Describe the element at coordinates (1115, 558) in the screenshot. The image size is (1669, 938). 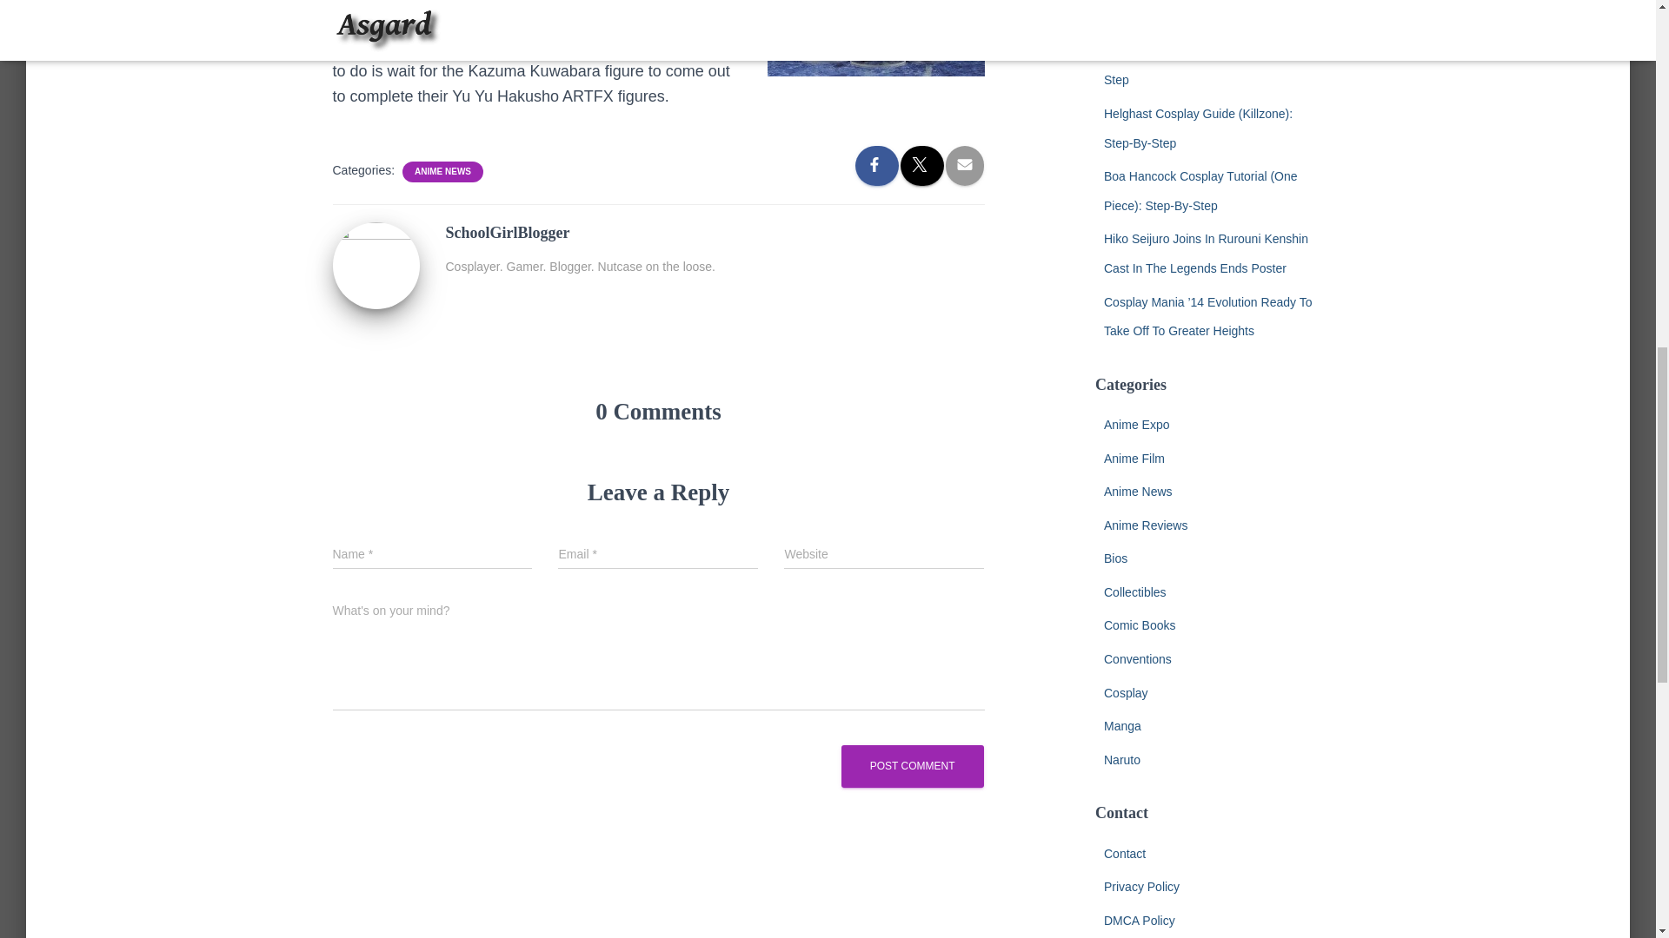
I see `Bios` at that location.